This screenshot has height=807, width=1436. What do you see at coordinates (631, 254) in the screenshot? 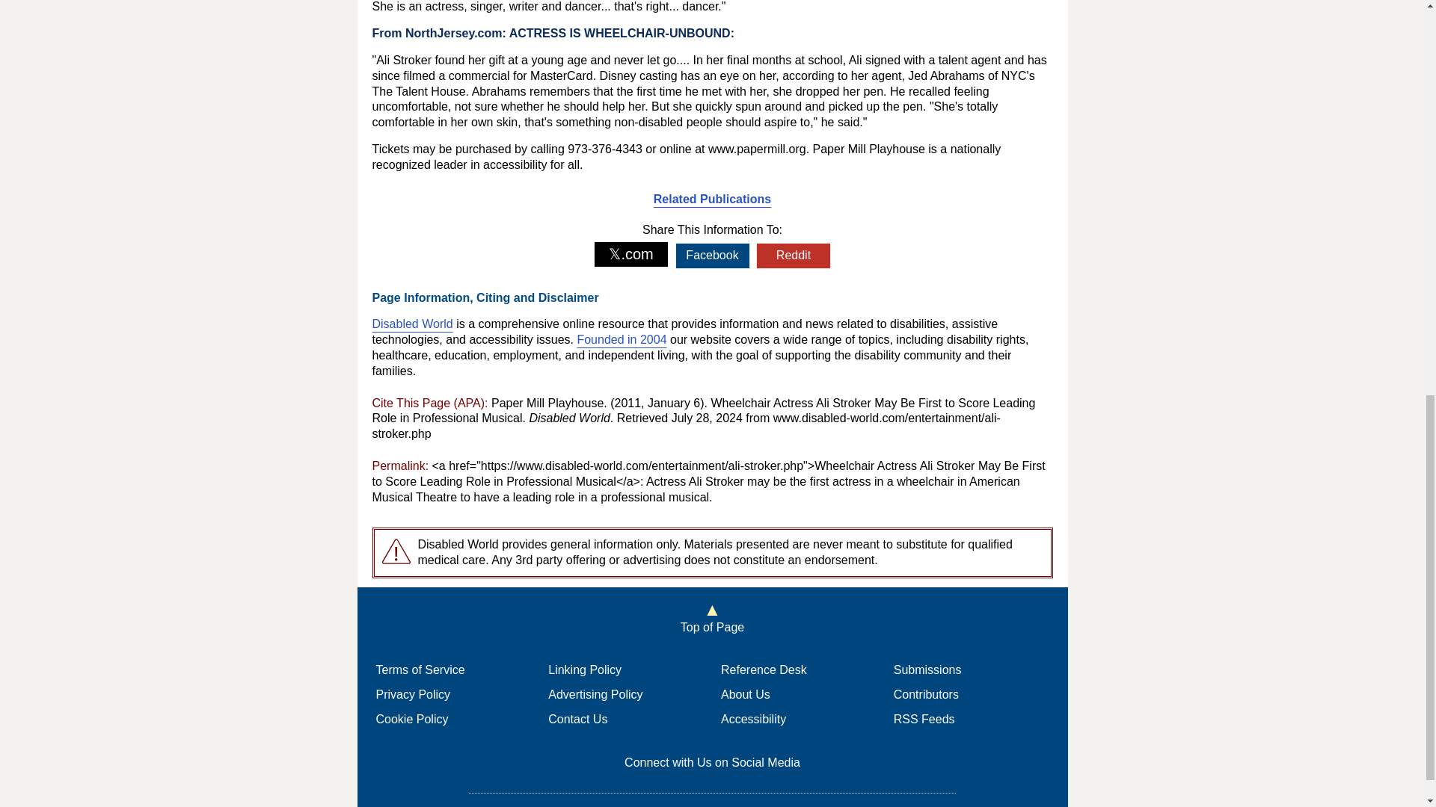
I see `Share on X` at bounding box center [631, 254].